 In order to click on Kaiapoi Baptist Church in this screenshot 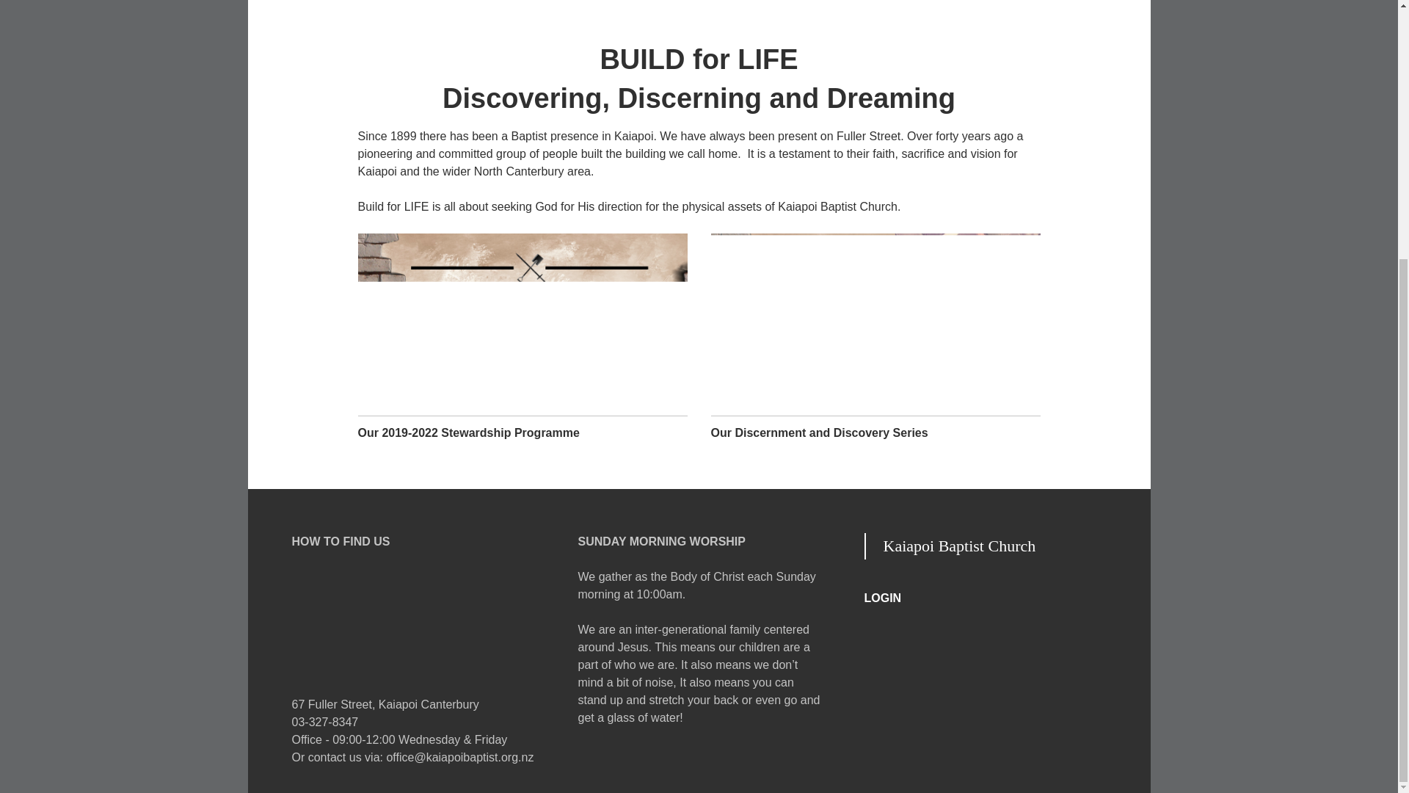, I will do `click(959, 546)`.